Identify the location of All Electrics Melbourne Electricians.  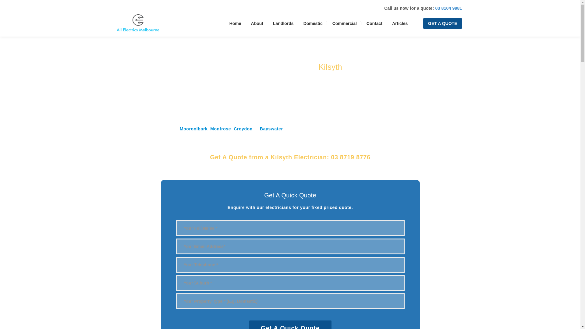
(138, 25).